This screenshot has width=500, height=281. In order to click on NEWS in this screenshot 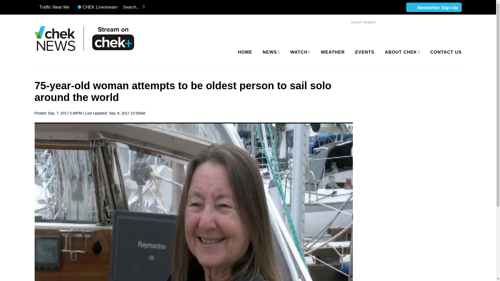, I will do `click(270, 52)`.